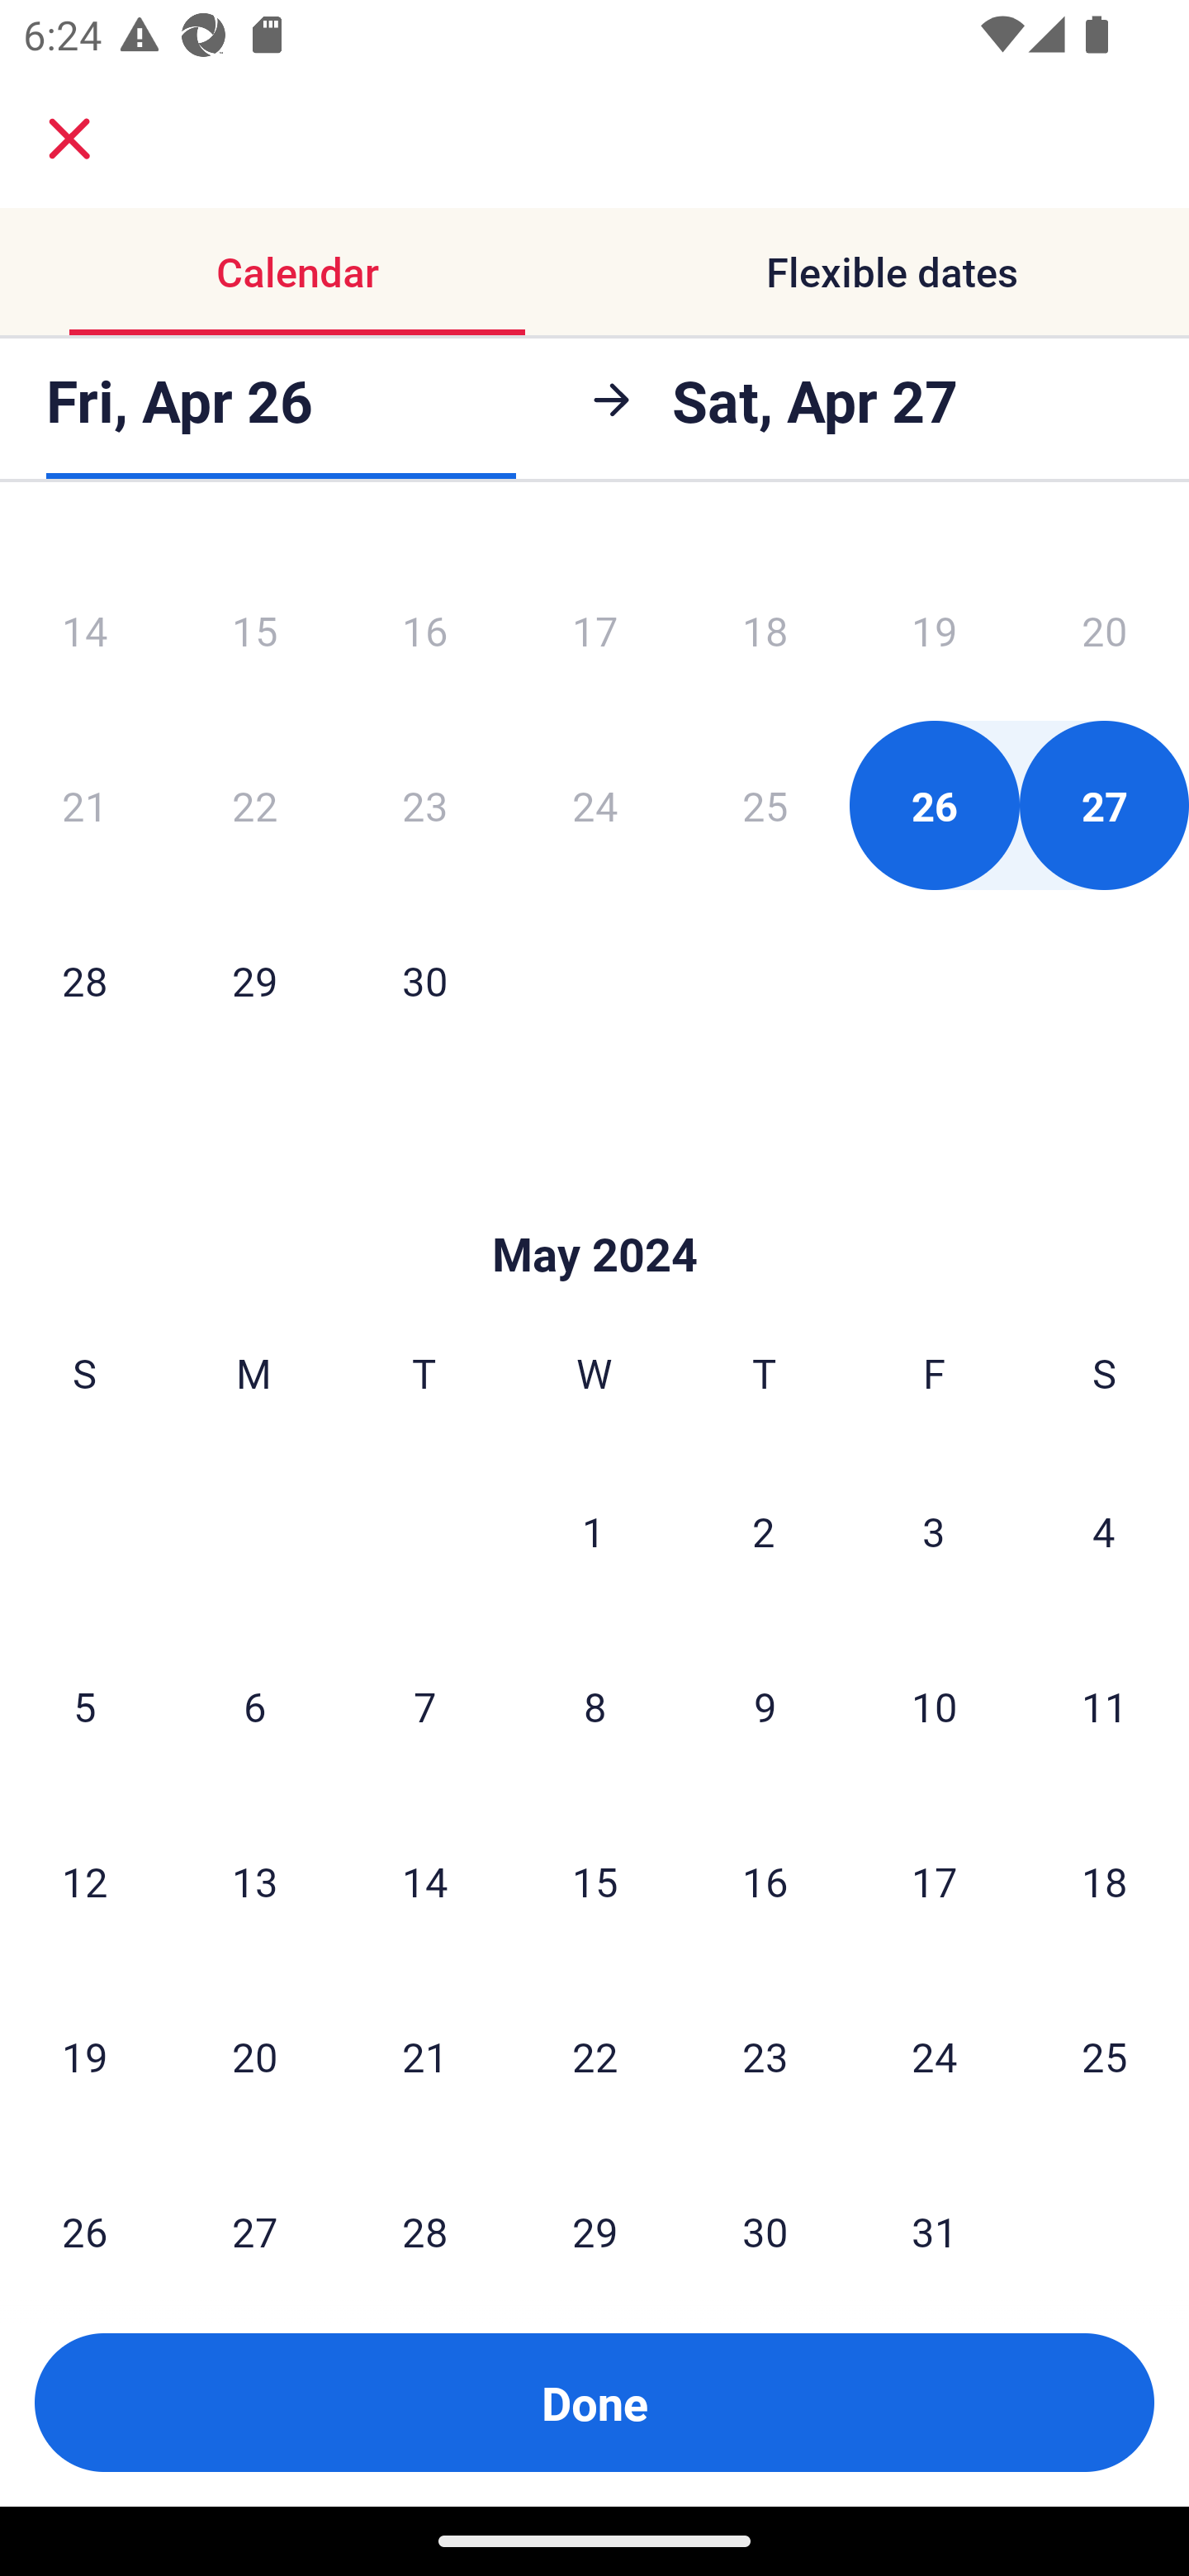 This screenshot has width=1189, height=2576. What do you see at coordinates (84, 631) in the screenshot?
I see `14 Sunday, April 14, 2024` at bounding box center [84, 631].